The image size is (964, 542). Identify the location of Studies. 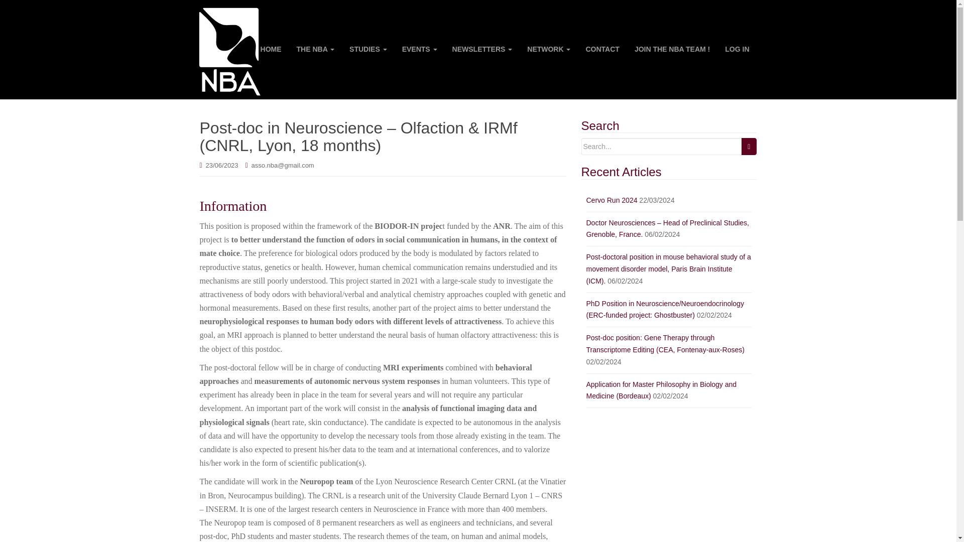
(368, 49).